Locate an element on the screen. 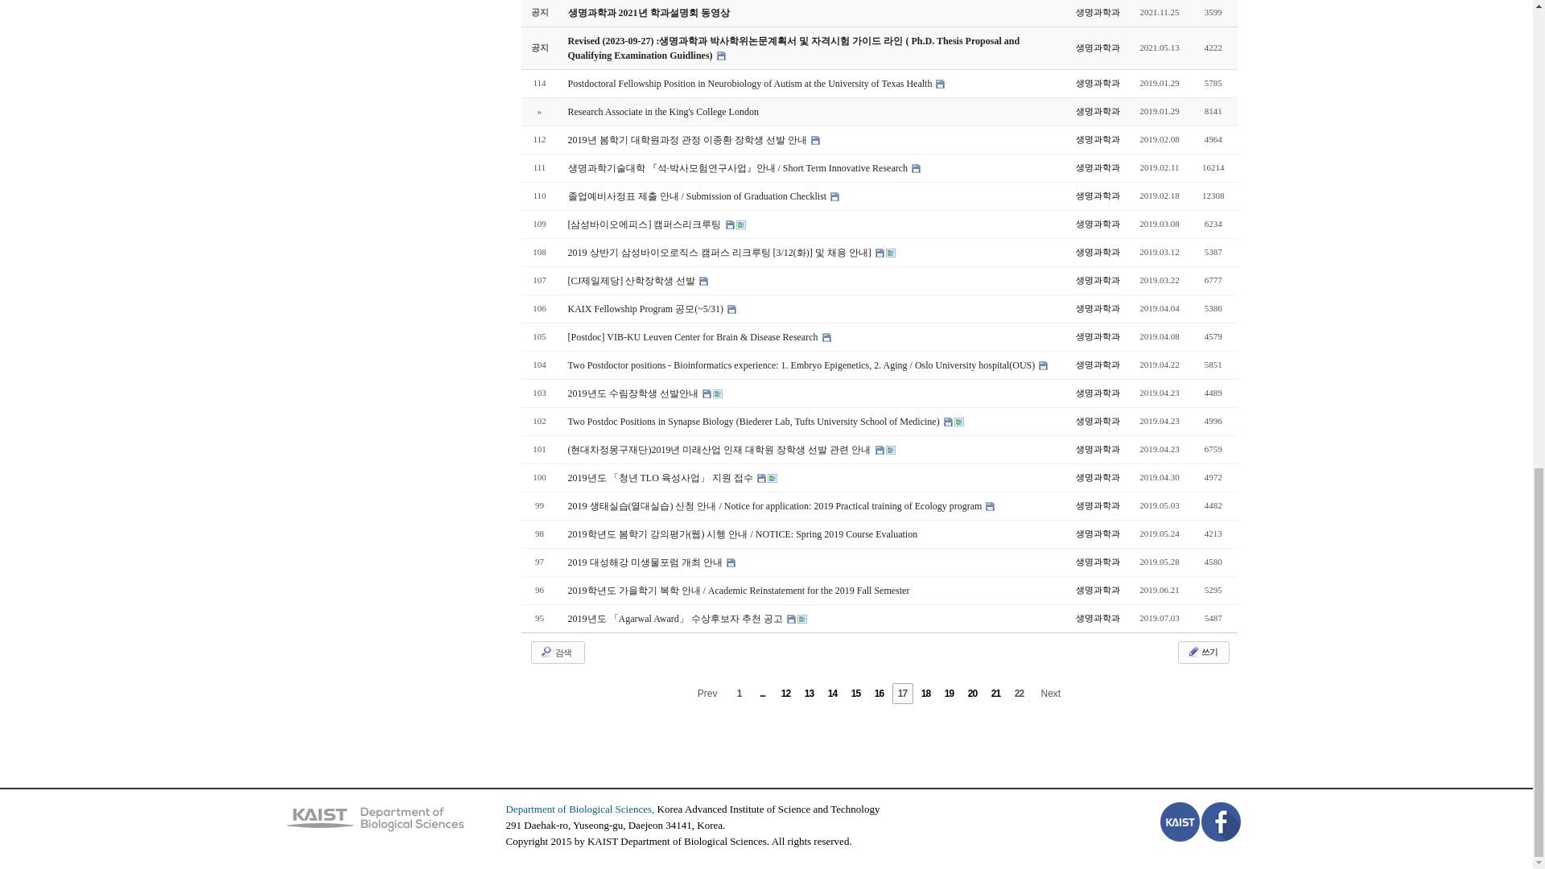  07:59 is located at coordinates (1159, 224).